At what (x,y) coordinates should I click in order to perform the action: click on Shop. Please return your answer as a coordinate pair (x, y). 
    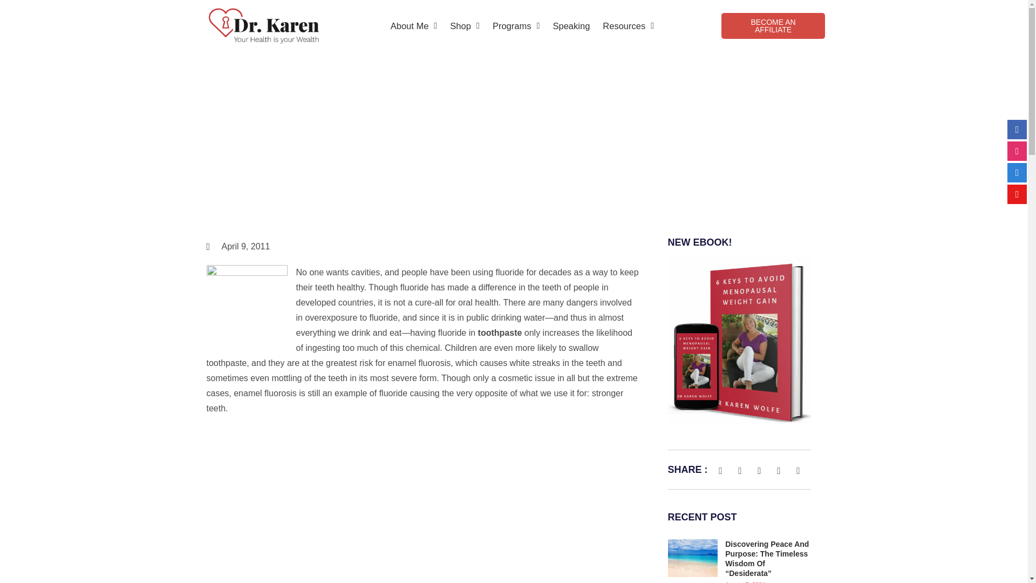
    Looking at the image, I should click on (464, 26).